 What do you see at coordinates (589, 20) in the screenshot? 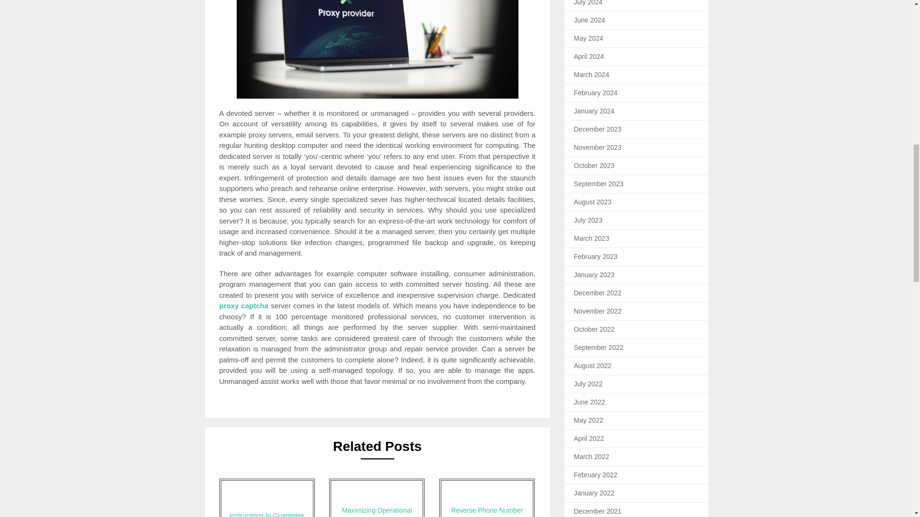
I see `June 2024` at bounding box center [589, 20].